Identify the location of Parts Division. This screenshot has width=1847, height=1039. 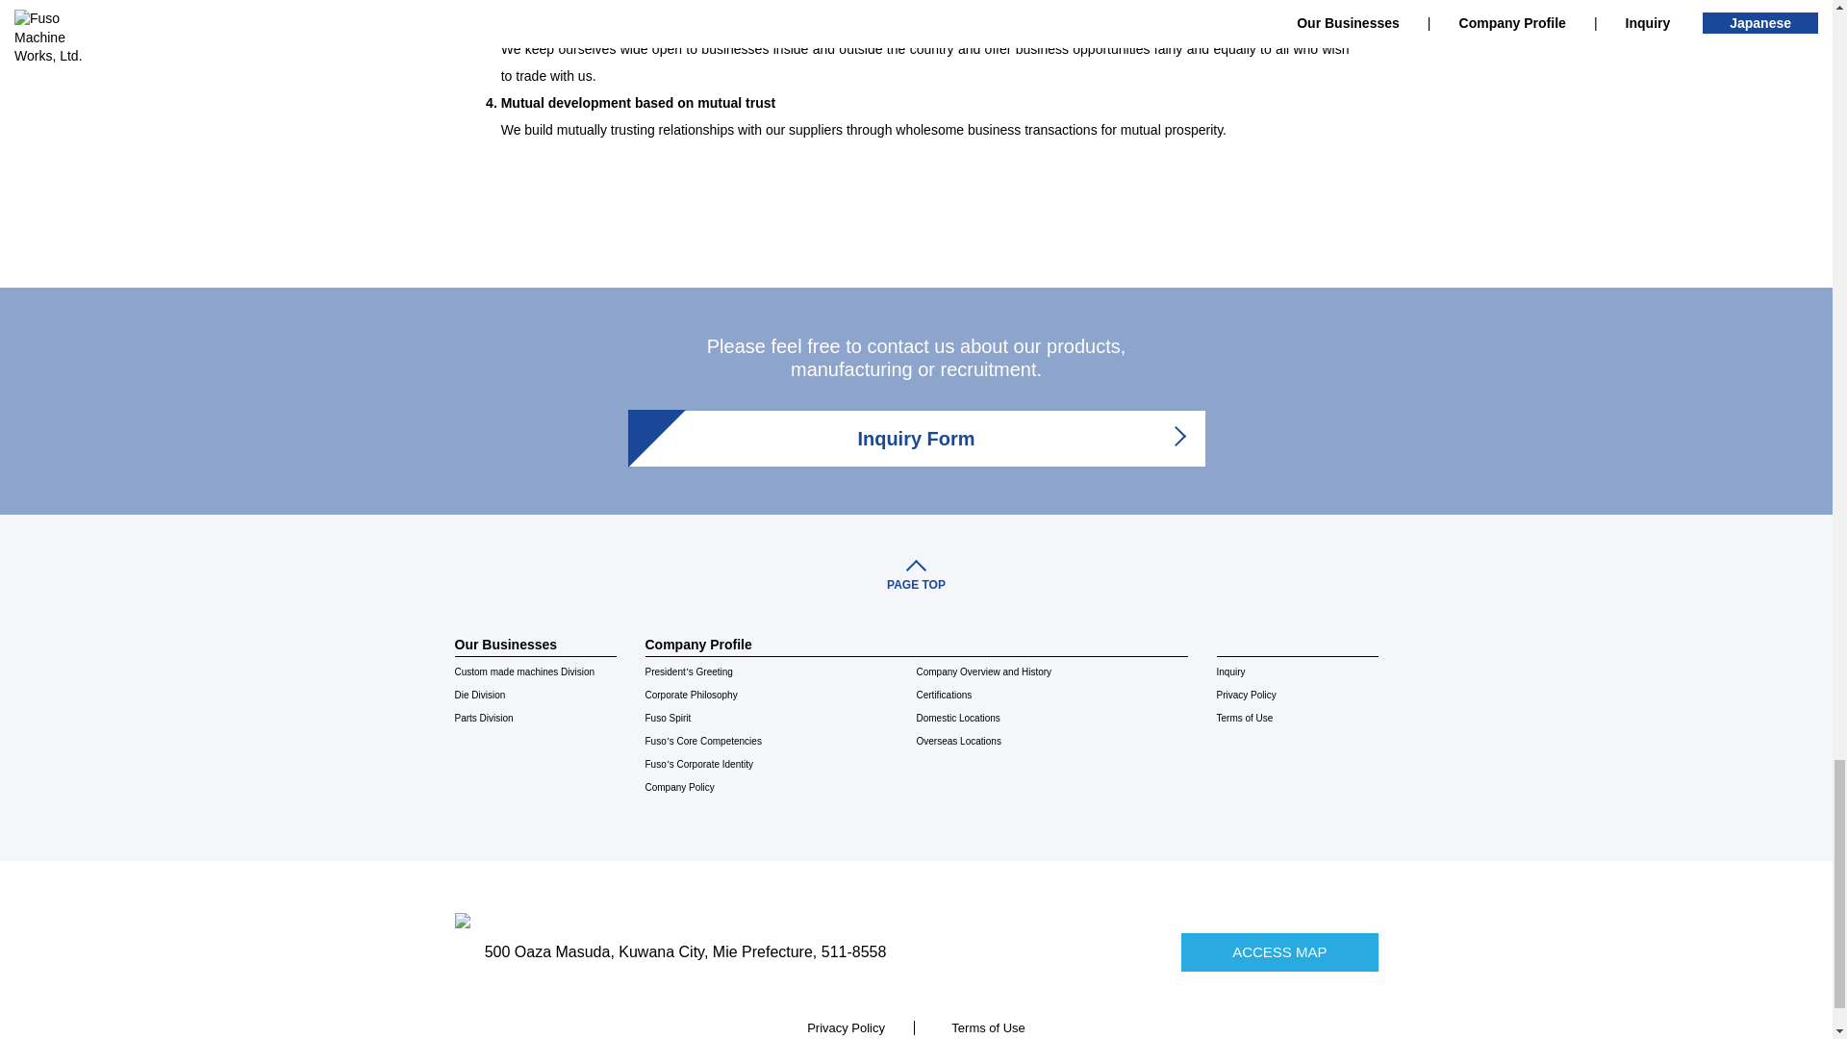
(535, 719).